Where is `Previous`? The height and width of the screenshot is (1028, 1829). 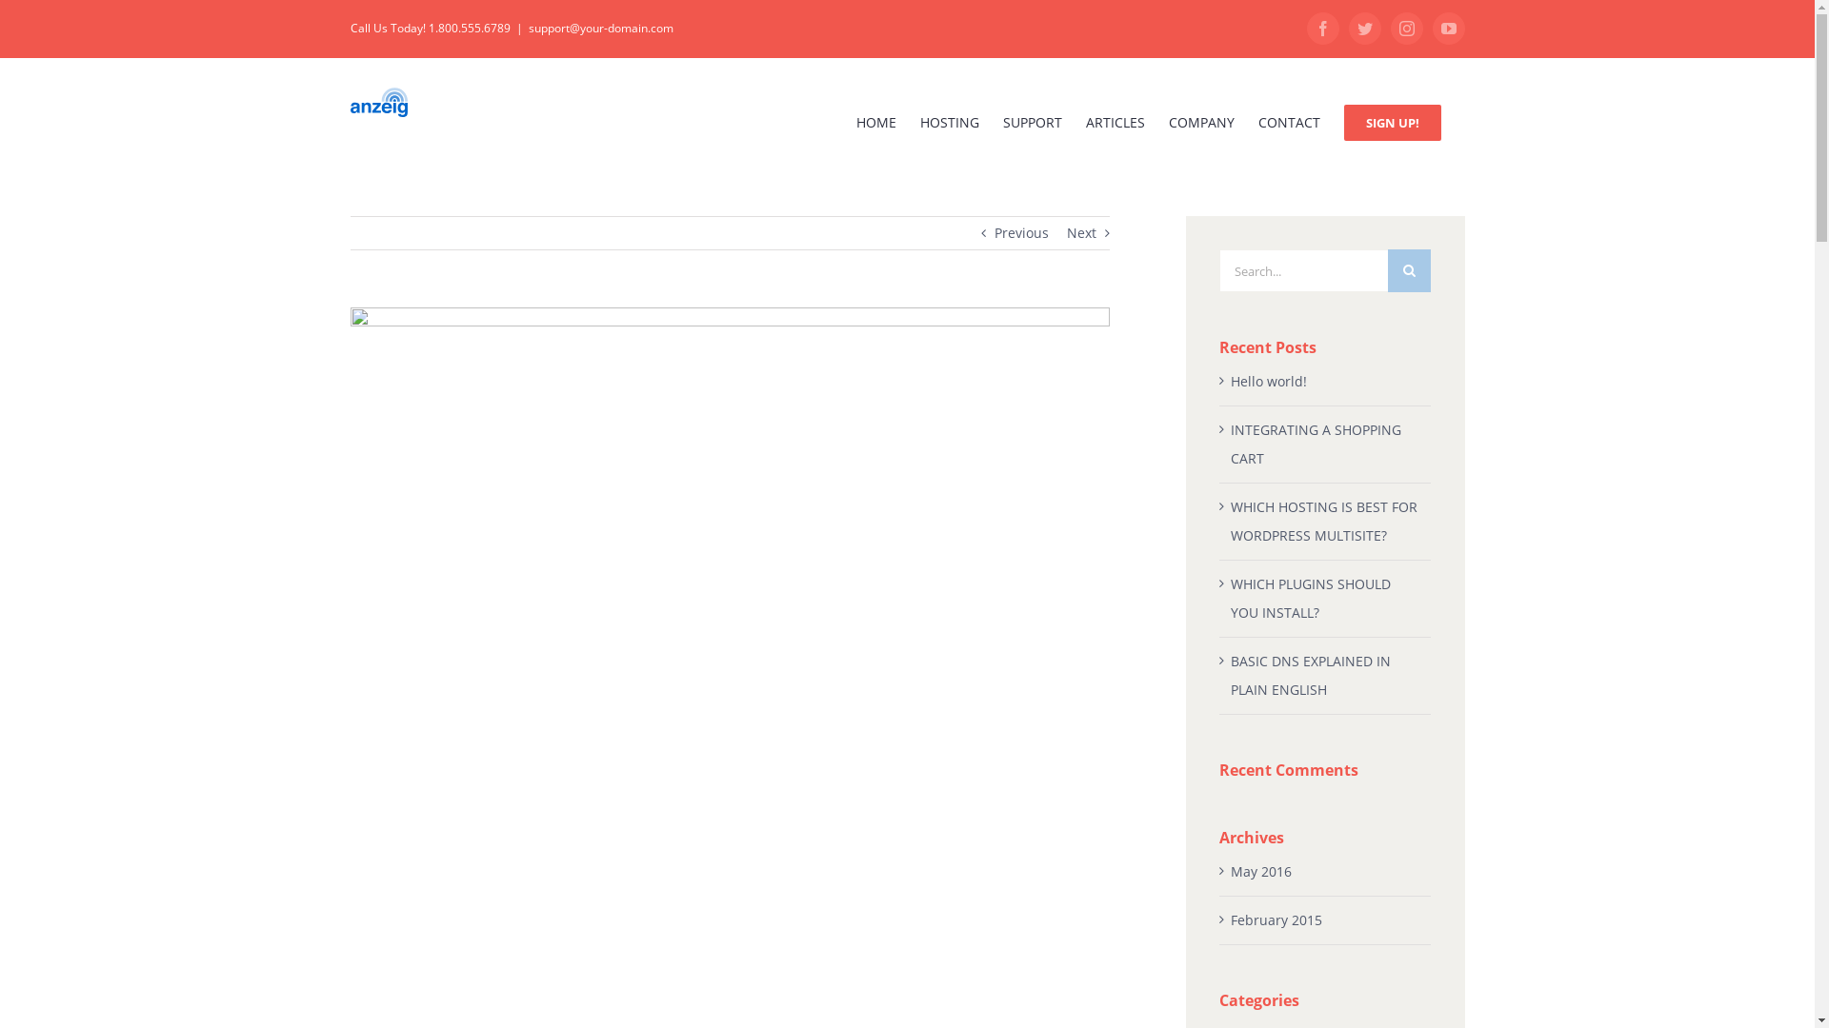
Previous is located at coordinates (1021, 233).